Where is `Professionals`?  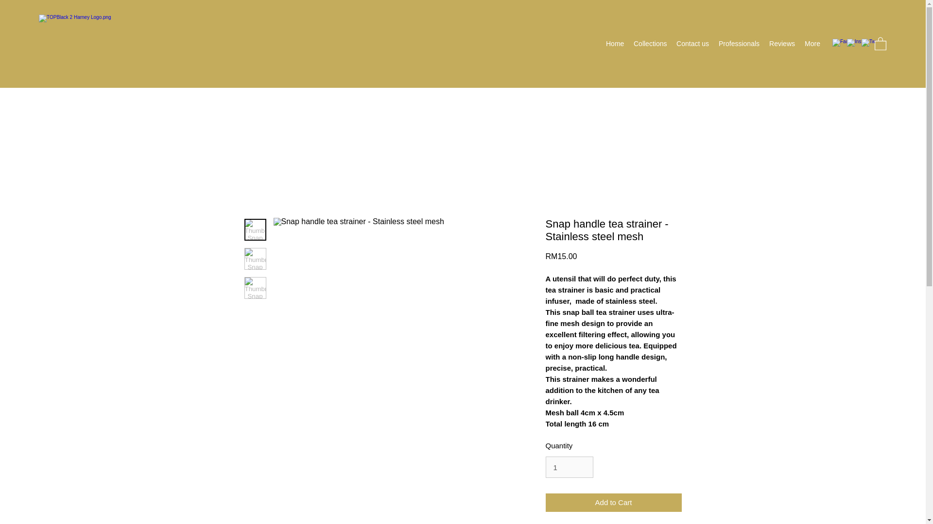 Professionals is located at coordinates (739, 43).